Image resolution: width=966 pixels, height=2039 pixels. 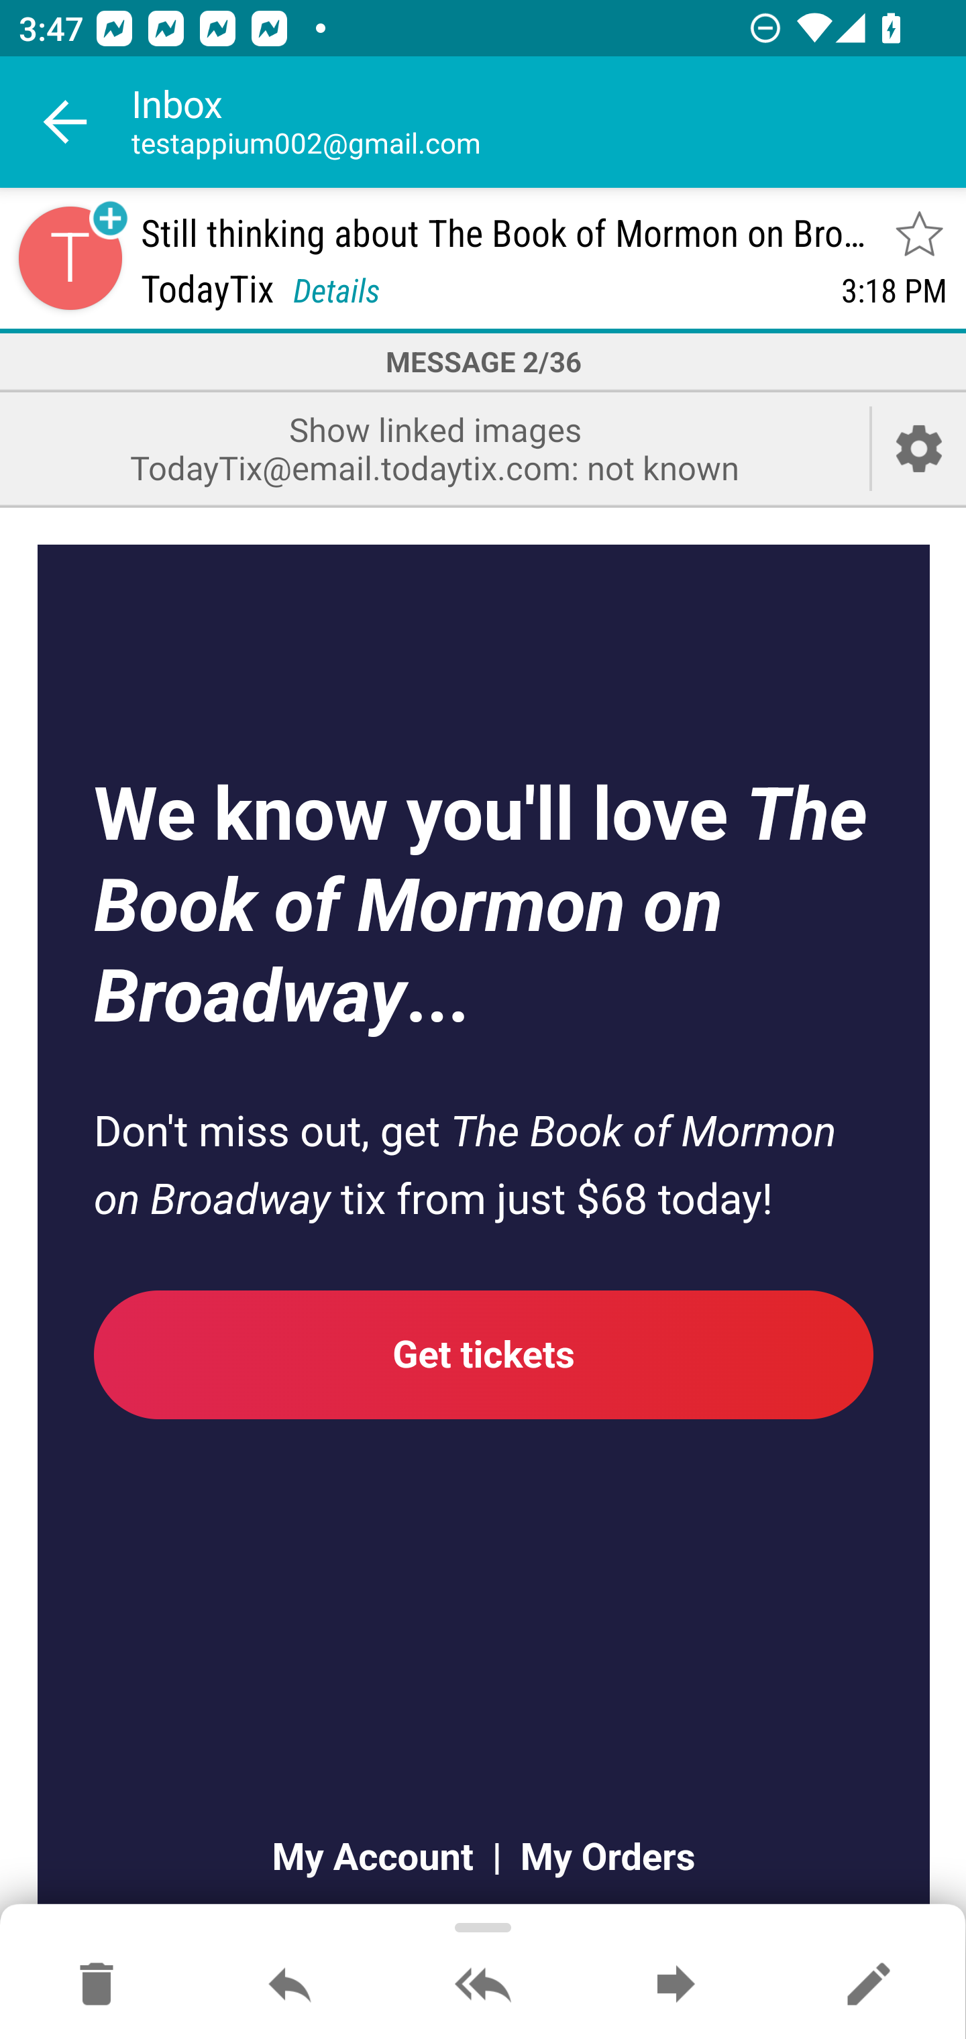 What do you see at coordinates (66, 122) in the screenshot?
I see `Navigate up` at bounding box center [66, 122].